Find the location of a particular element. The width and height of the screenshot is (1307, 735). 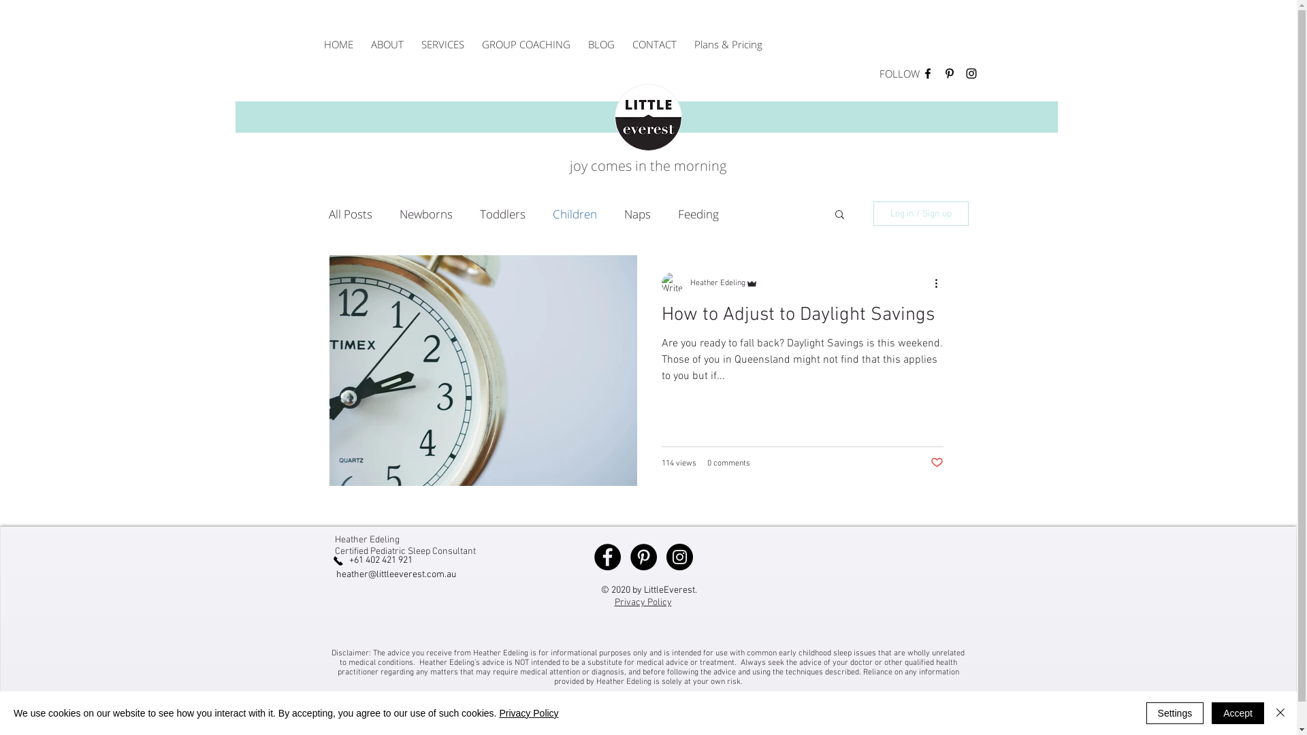

BLOG is located at coordinates (600, 45).